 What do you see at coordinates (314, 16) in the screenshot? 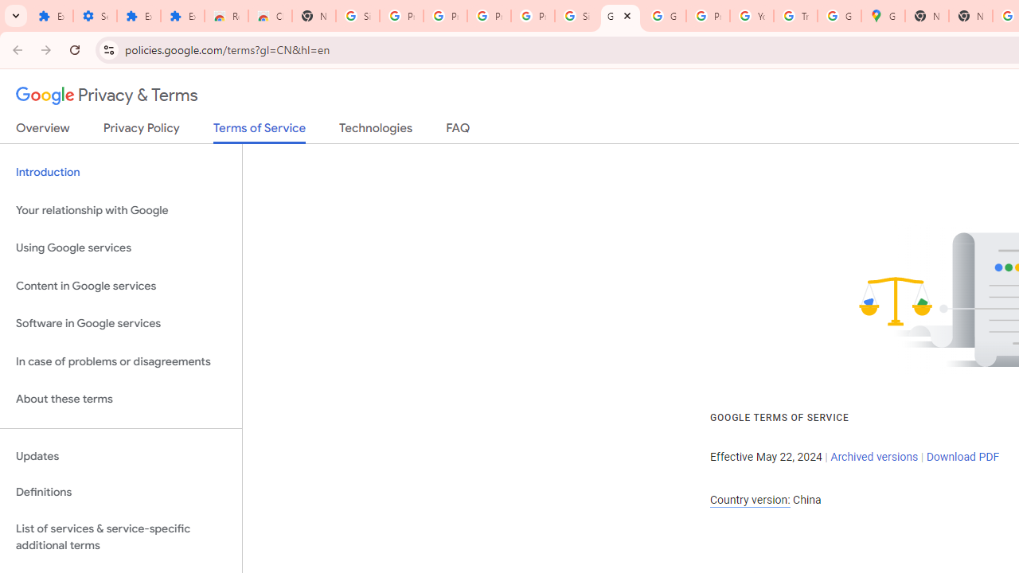
I see `New Tab` at bounding box center [314, 16].